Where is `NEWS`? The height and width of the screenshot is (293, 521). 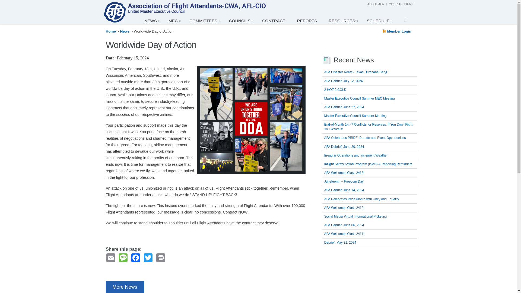 NEWS is located at coordinates (152, 20).